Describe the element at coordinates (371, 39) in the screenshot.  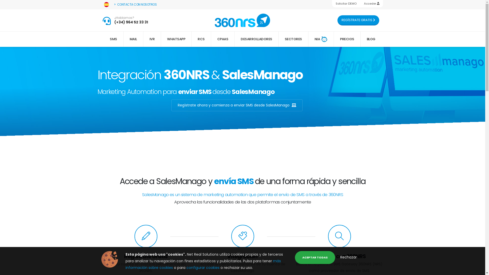
I see `BLOG` at that location.